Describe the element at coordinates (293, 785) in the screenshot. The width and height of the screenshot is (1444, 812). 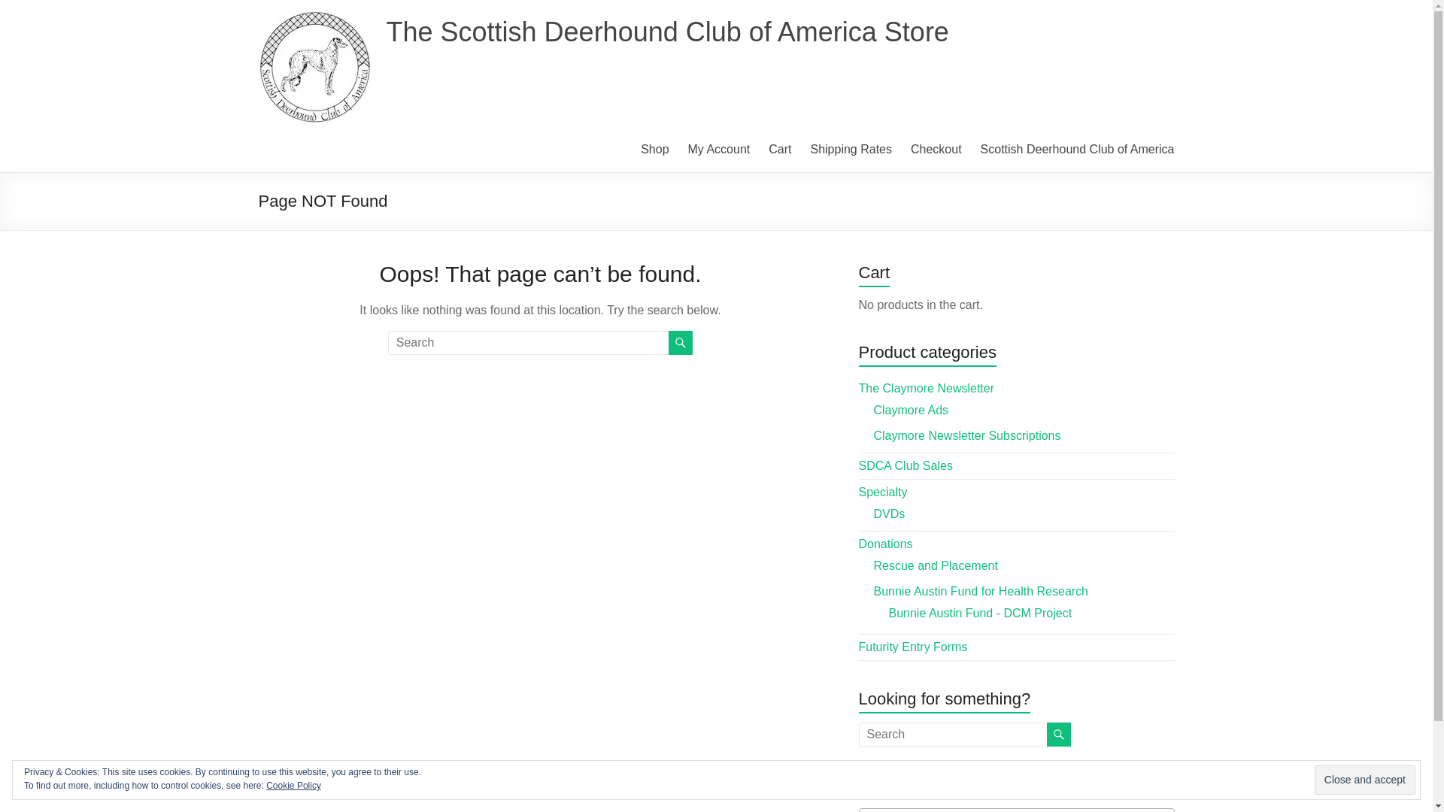
I see `Cookie Policy` at that location.